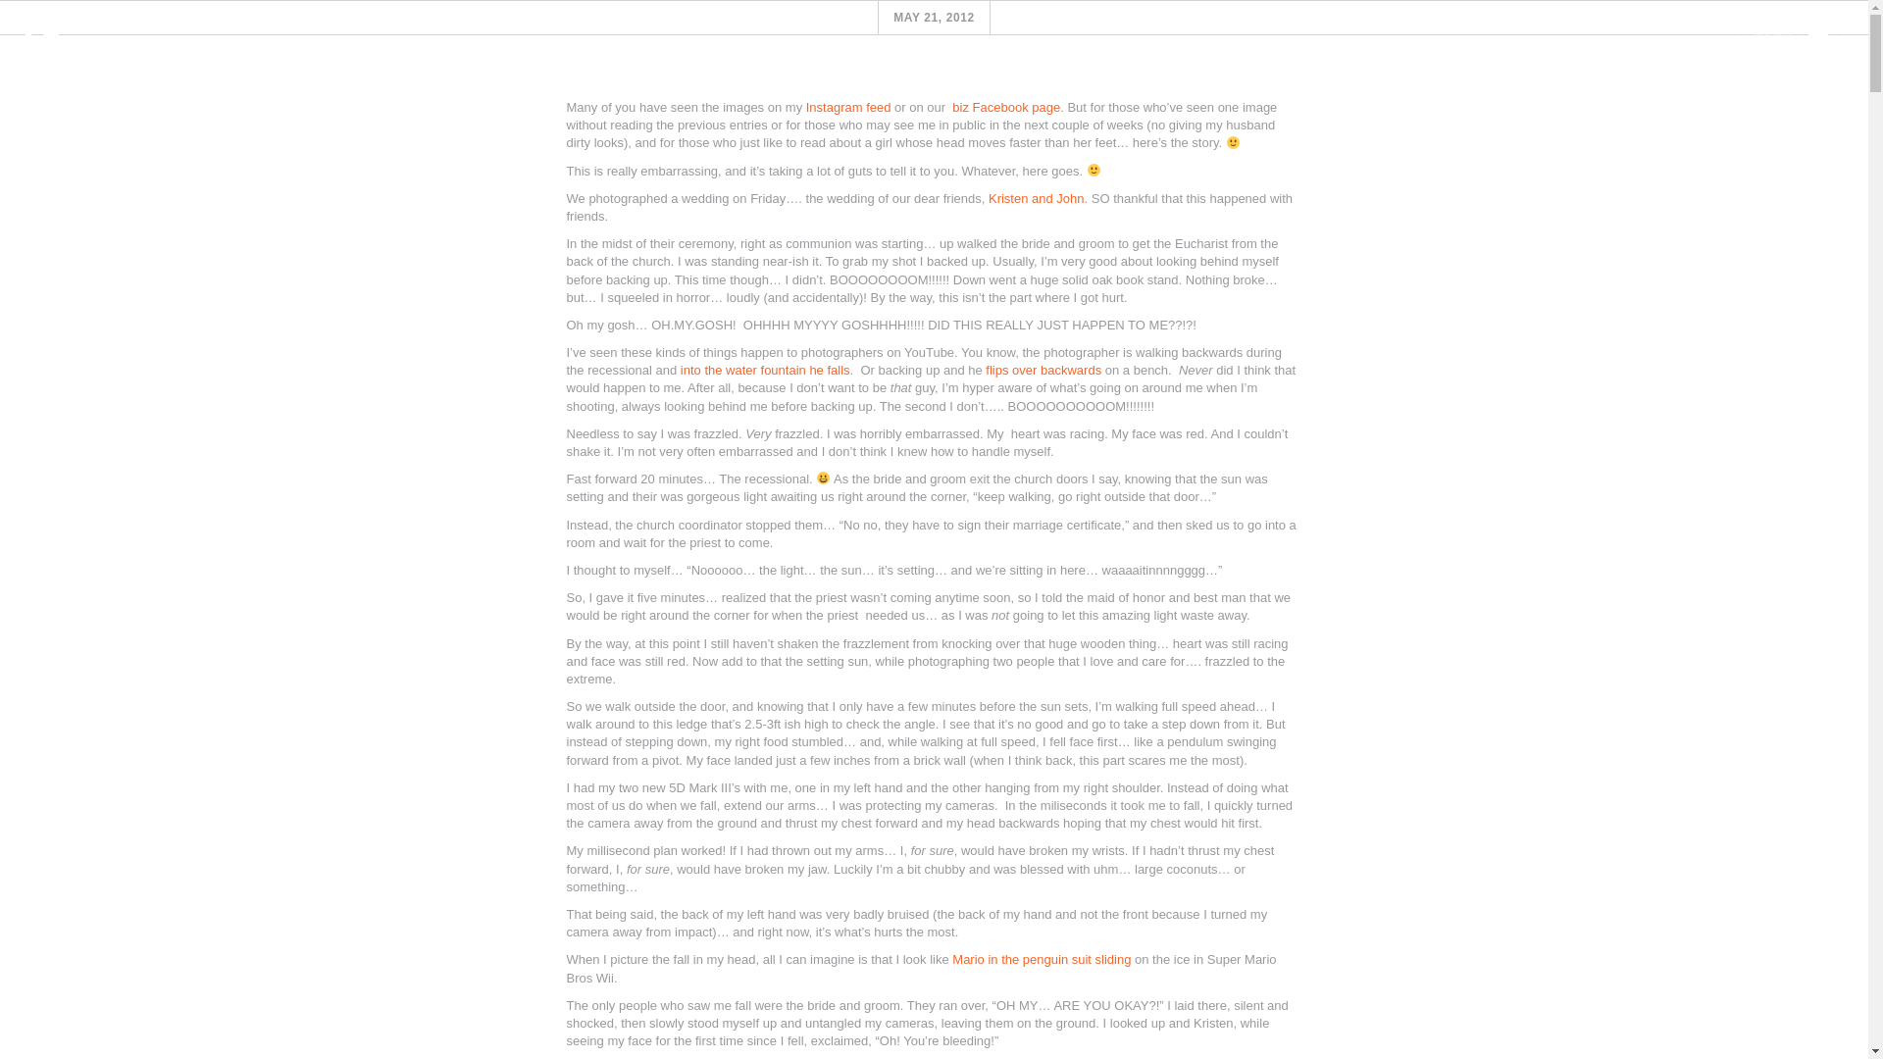 The width and height of the screenshot is (1883, 1059). Describe the element at coordinates (1051, 86) in the screenshot. I see `PORTFOLIO` at that location.